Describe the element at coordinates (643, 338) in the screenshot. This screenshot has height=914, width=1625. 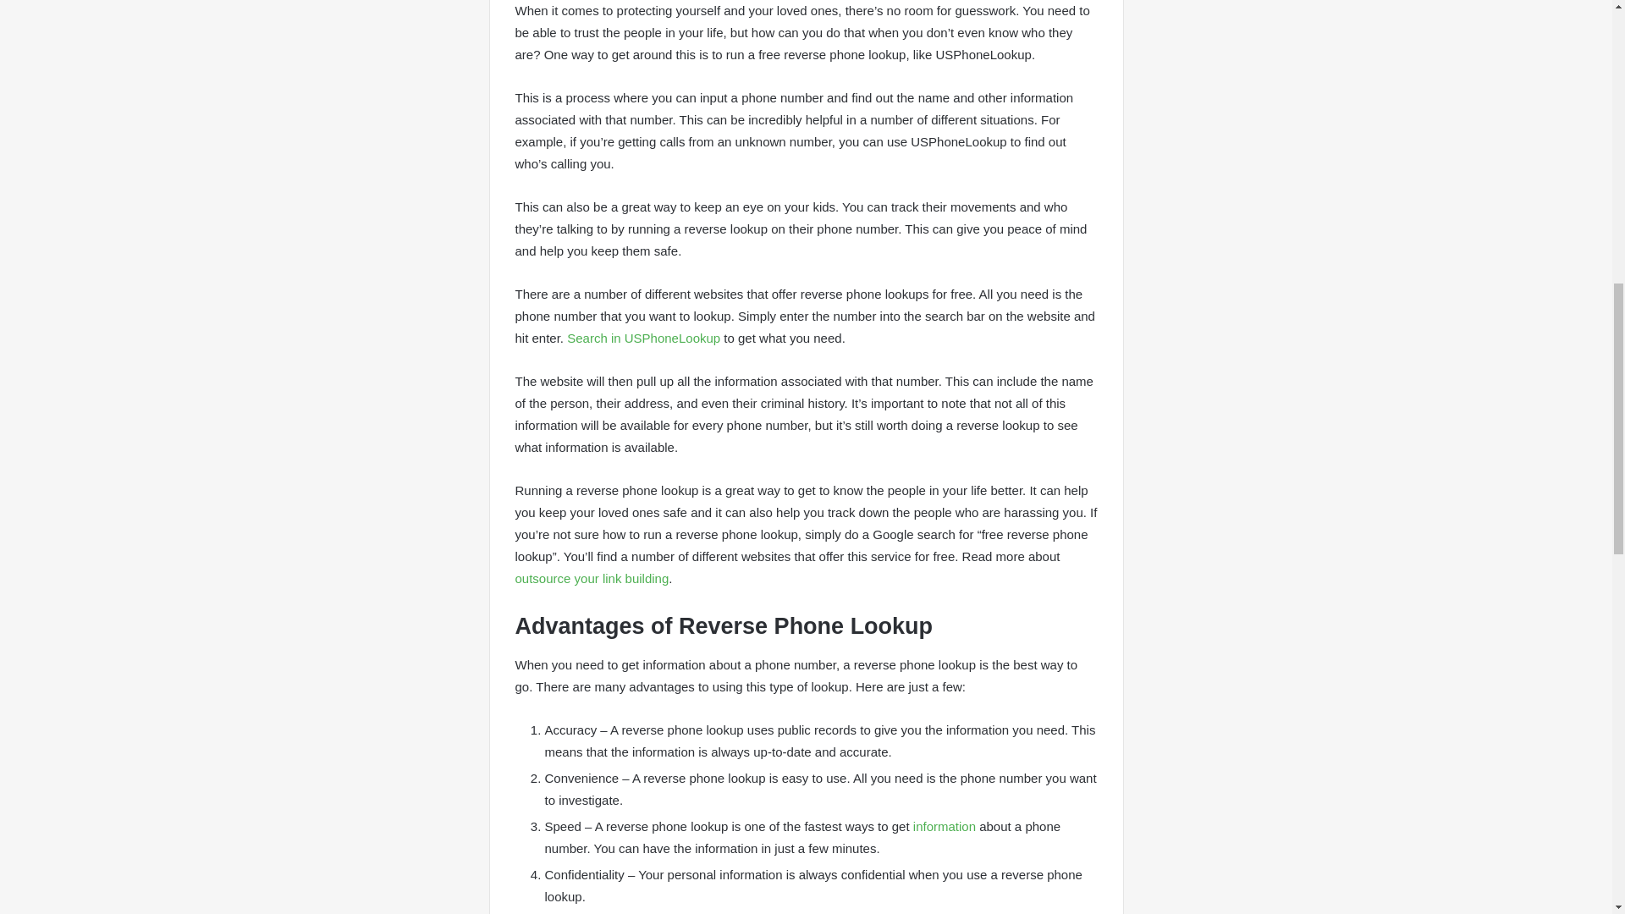
I see `Search in USPhoneLookup` at that location.